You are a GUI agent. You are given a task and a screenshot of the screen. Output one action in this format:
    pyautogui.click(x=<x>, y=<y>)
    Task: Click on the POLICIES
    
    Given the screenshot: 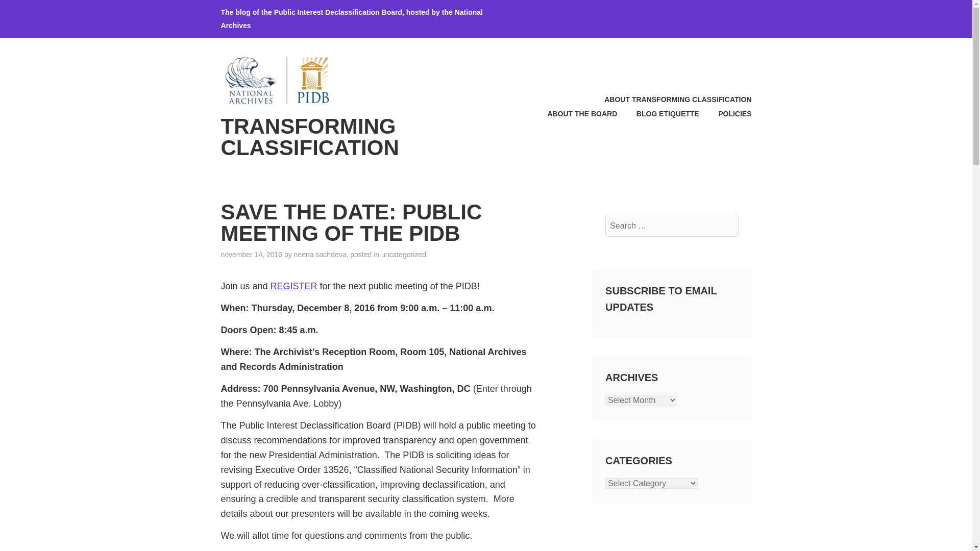 What is the action you would take?
    pyautogui.click(x=726, y=113)
    